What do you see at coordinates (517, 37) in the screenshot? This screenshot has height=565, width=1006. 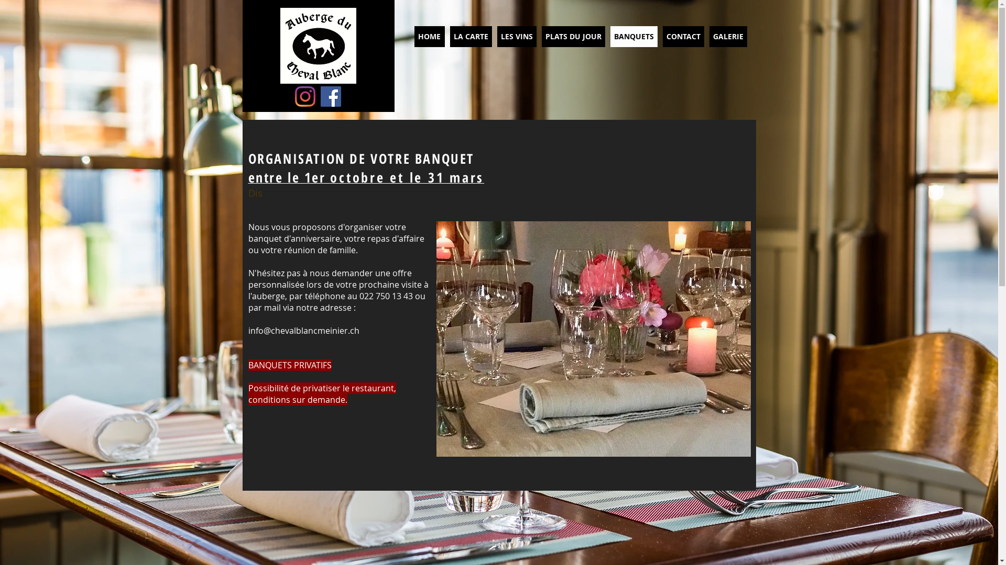 I see `LES VINS` at bounding box center [517, 37].